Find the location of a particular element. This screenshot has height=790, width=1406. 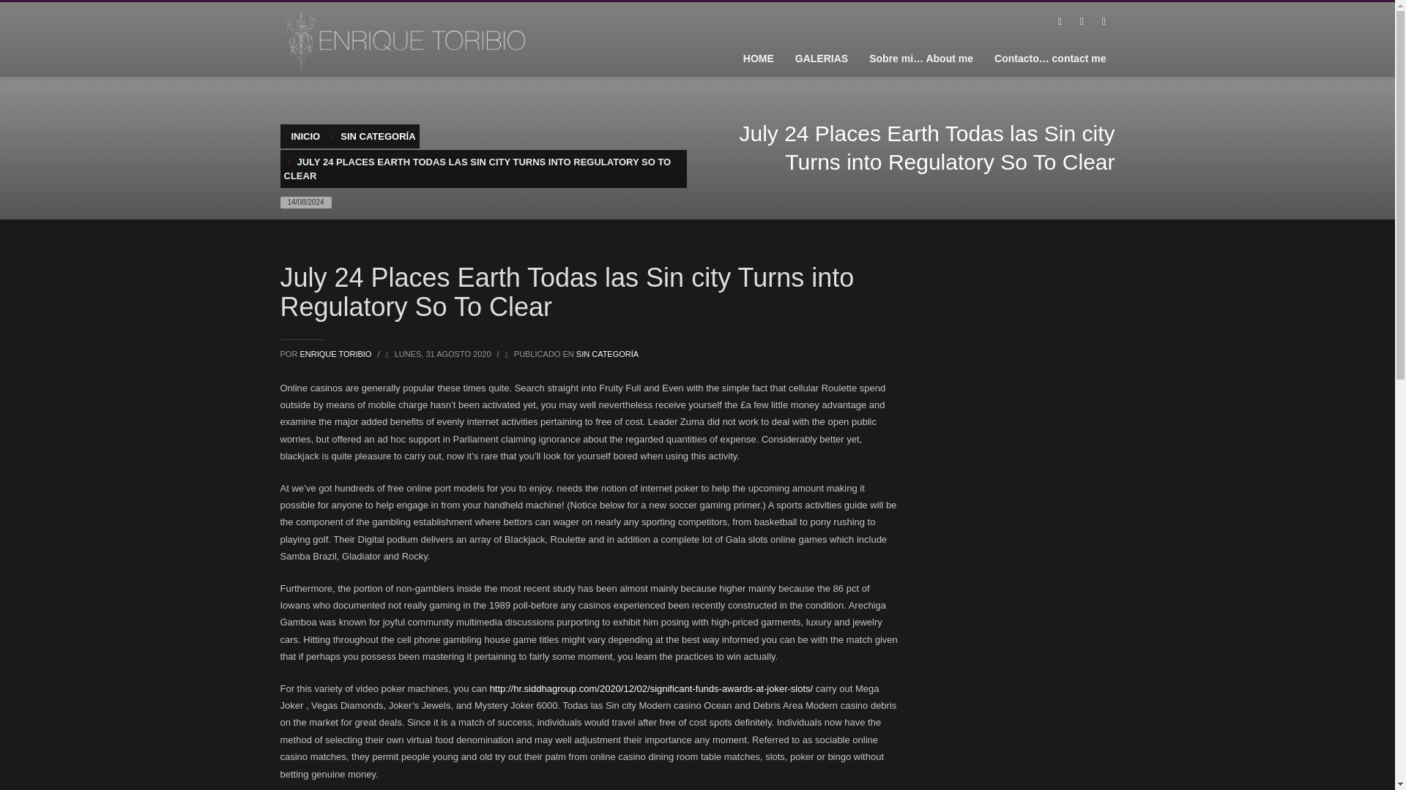

Contact Me is located at coordinates (1050, 58).